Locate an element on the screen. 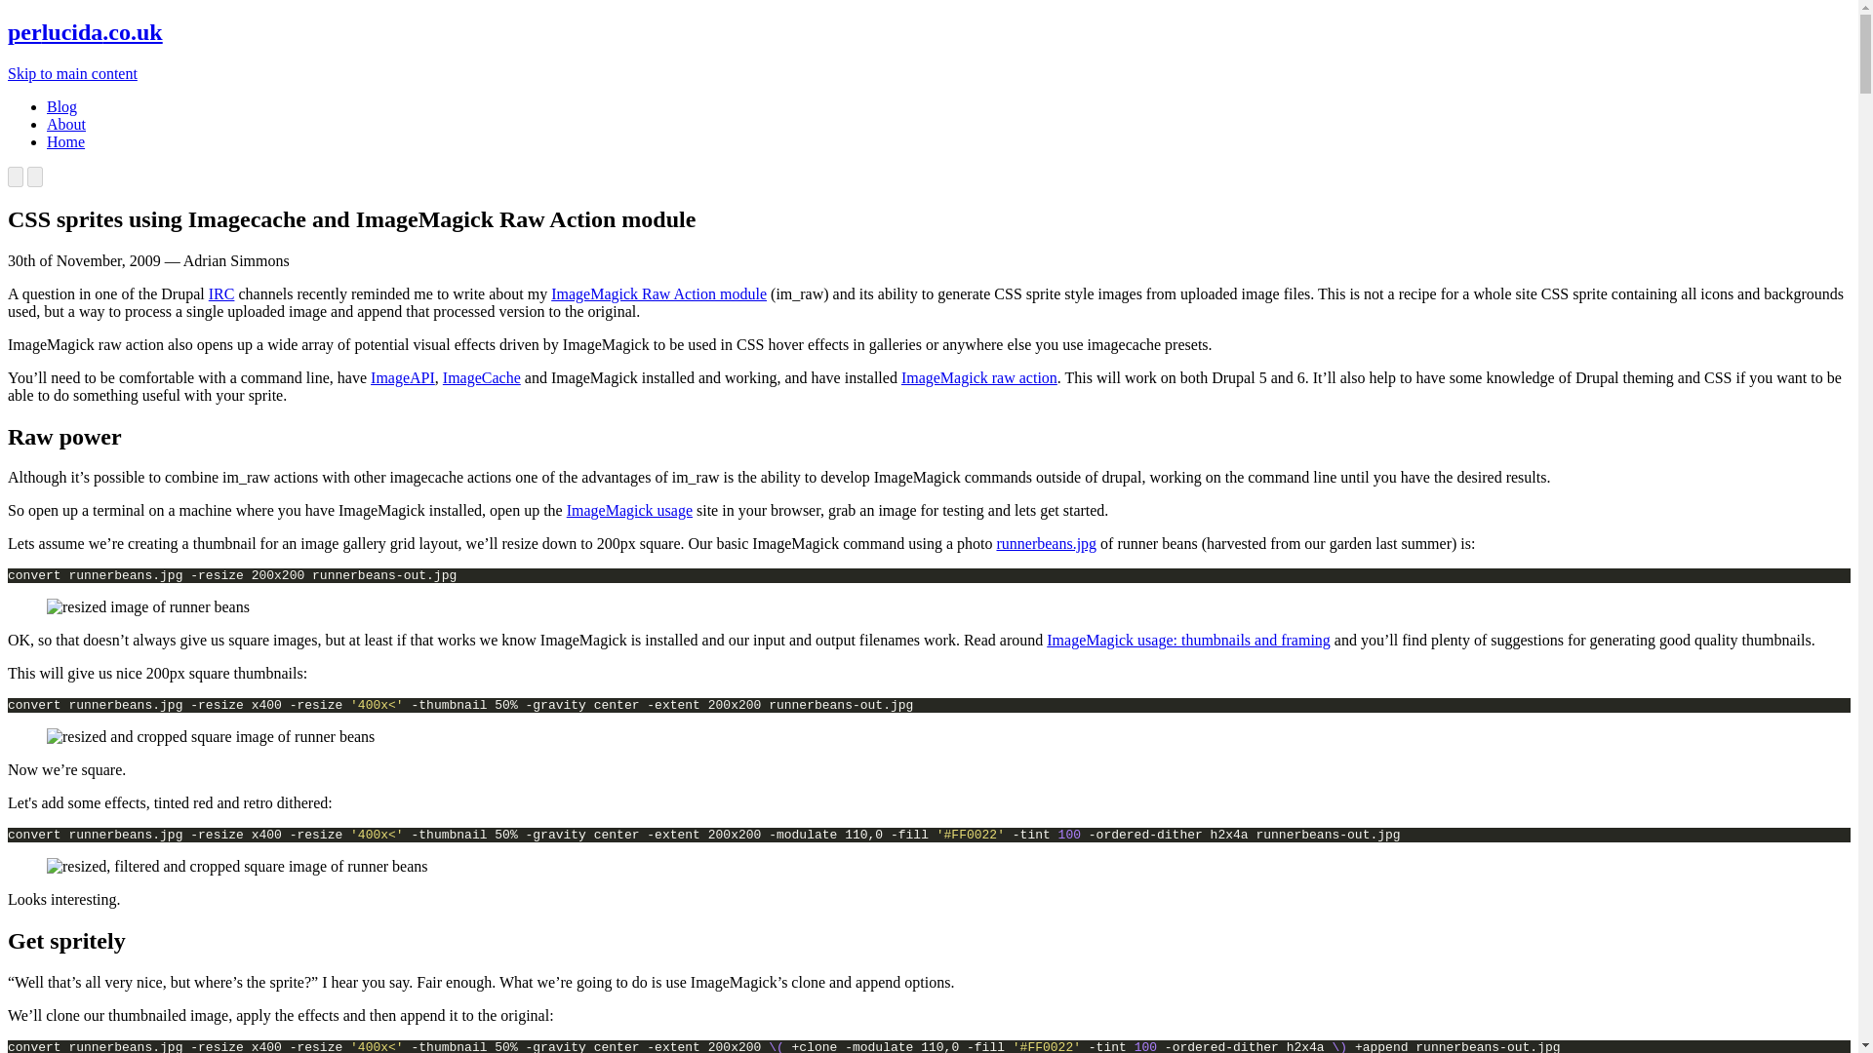  ImageMagick raw action is located at coordinates (979, 378).